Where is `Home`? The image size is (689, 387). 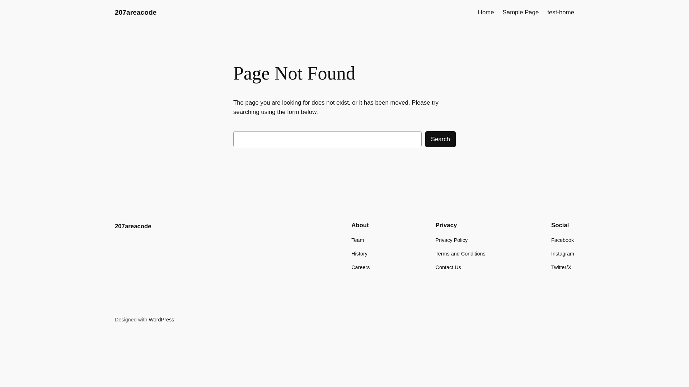
Home is located at coordinates (486, 13).